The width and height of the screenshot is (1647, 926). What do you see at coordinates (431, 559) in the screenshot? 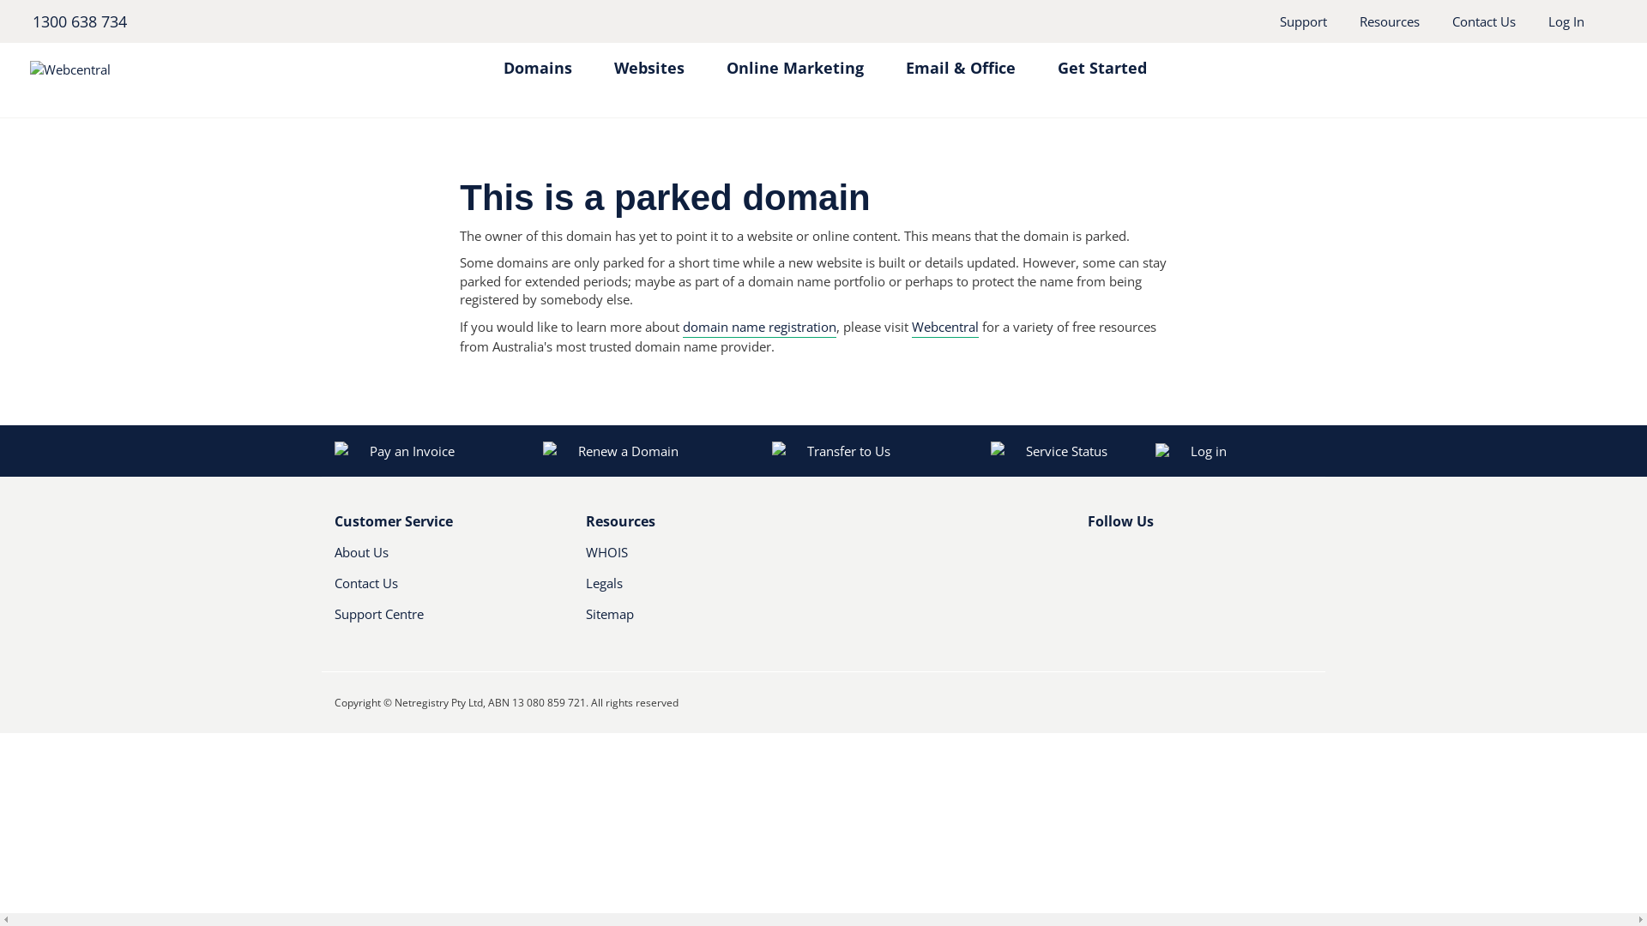
I see `About Us` at bounding box center [431, 559].